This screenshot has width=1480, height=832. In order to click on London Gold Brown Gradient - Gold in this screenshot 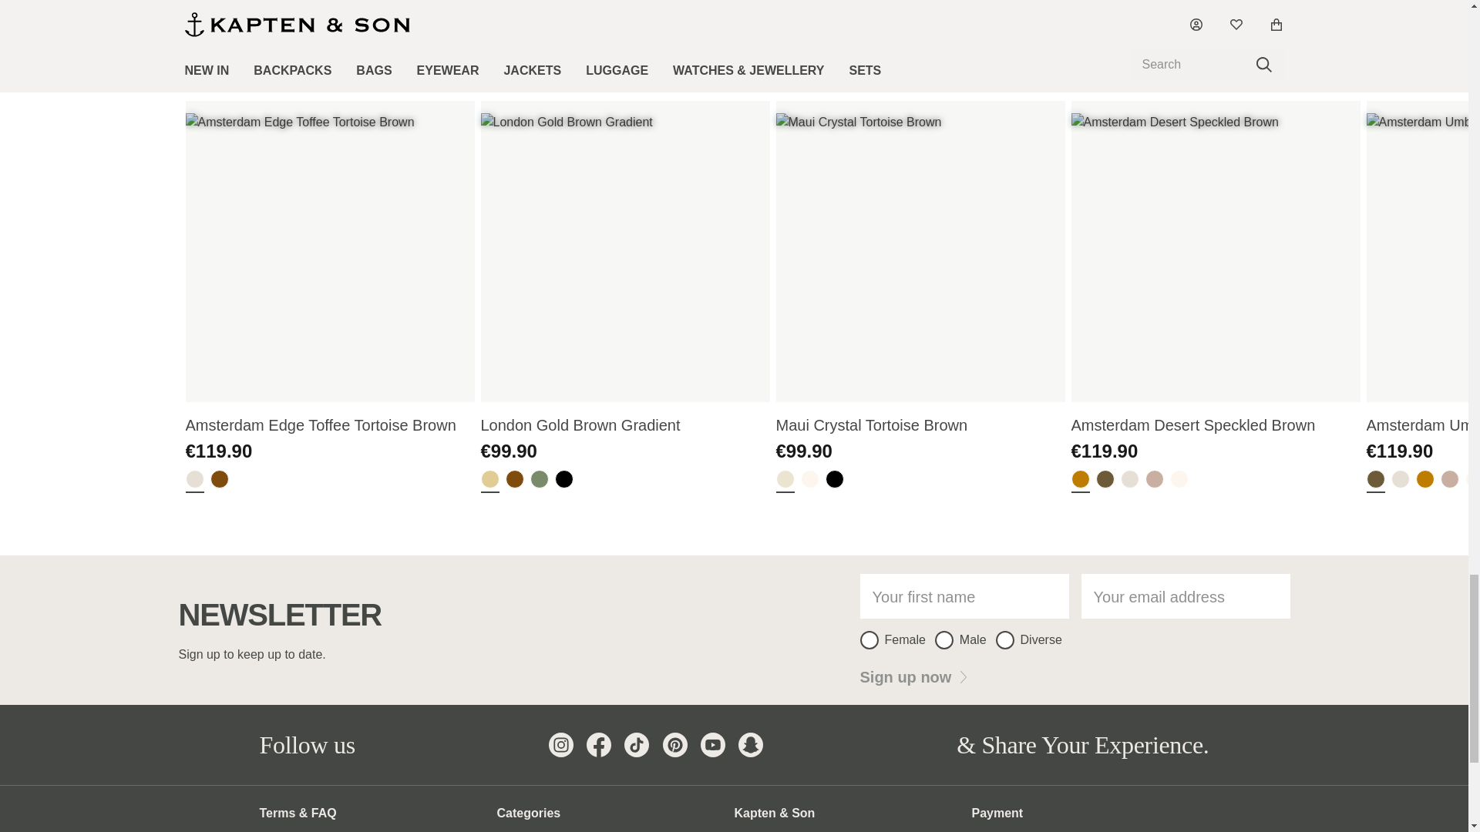, I will do `click(490, 482)`.